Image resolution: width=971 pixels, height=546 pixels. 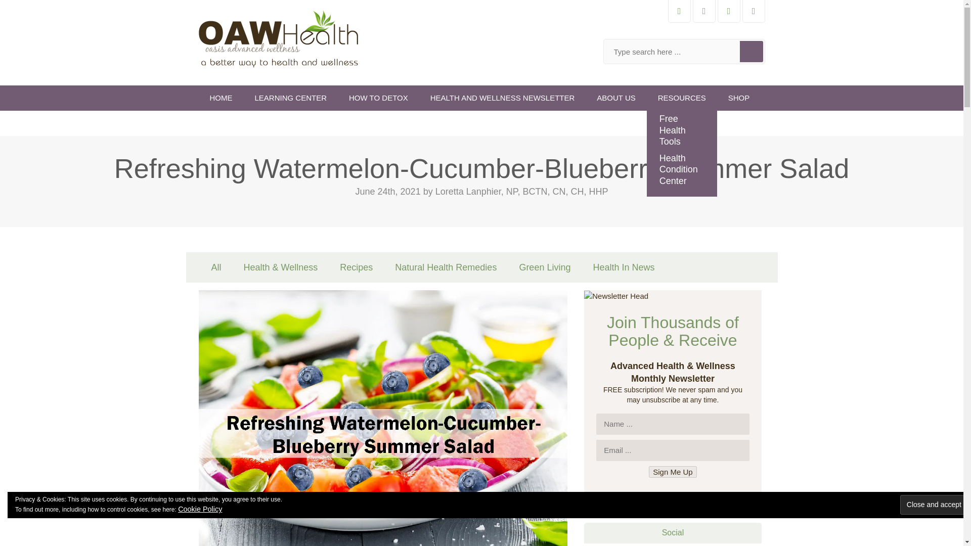 What do you see at coordinates (220, 98) in the screenshot?
I see `HOME` at bounding box center [220, 98].